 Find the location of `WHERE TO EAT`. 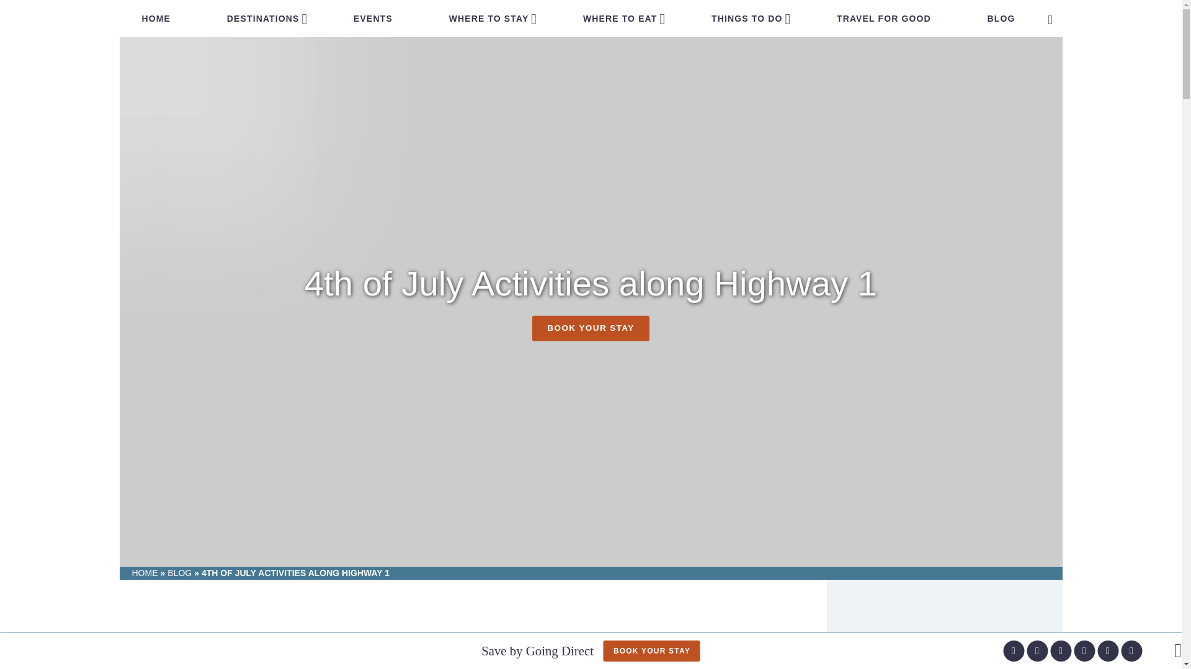

WHERE TO EAT is located at coordinates (620, 19).